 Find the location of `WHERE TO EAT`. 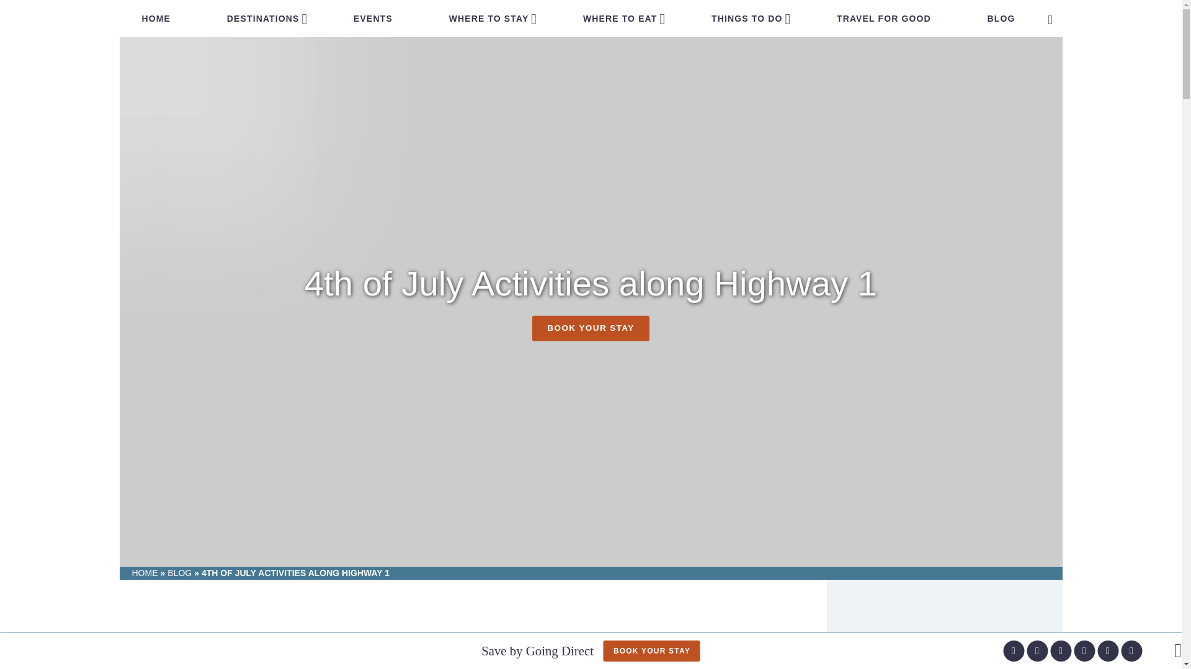

WHERE TO EAT is located at coordinates (620, 19).